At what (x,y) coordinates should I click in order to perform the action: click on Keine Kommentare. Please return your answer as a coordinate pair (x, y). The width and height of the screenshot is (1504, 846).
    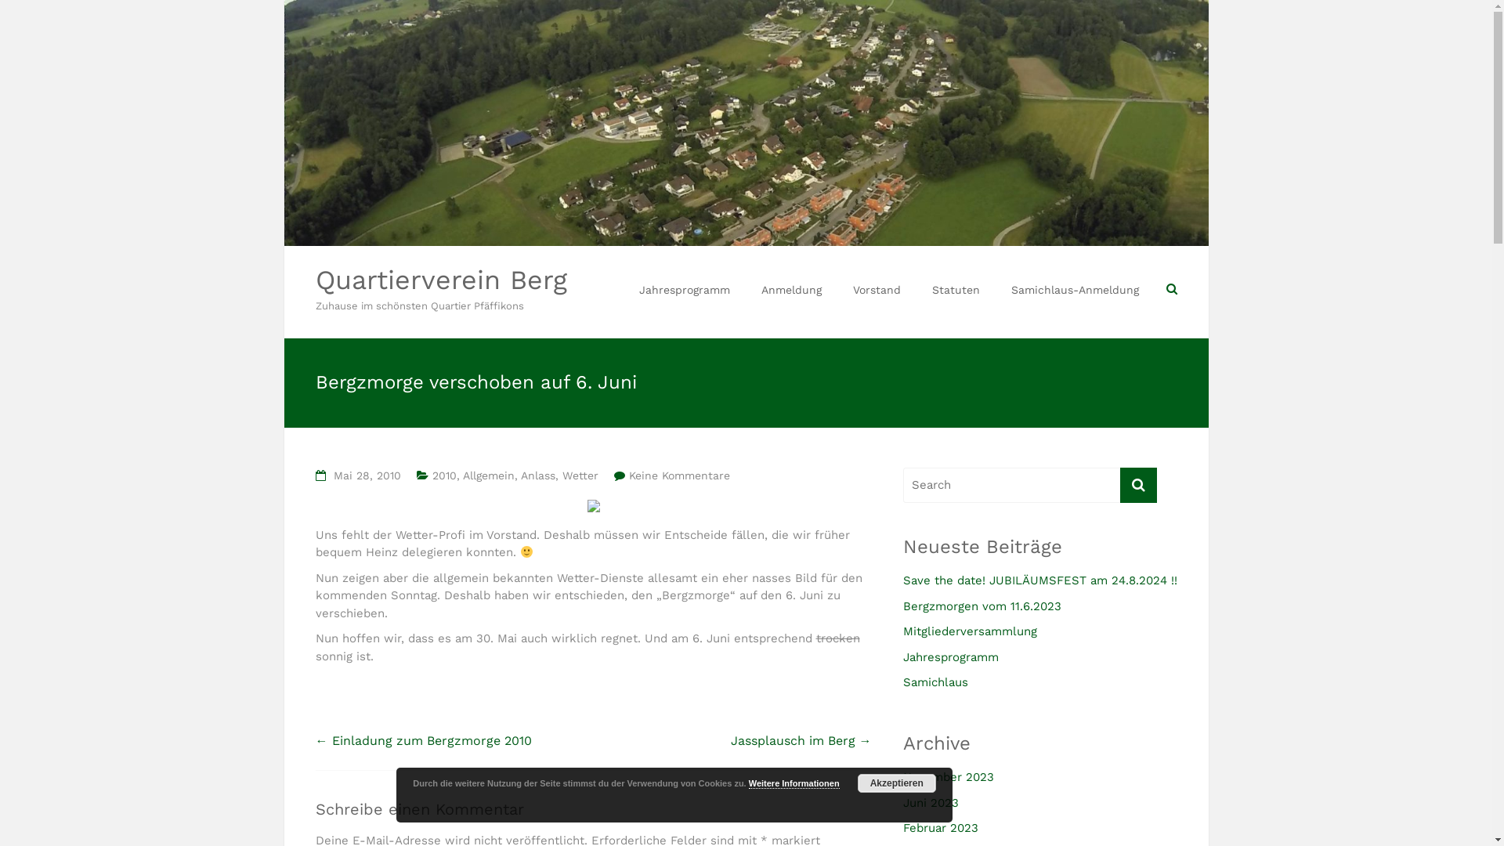
    Looking at the image, I should click on (678, 475).